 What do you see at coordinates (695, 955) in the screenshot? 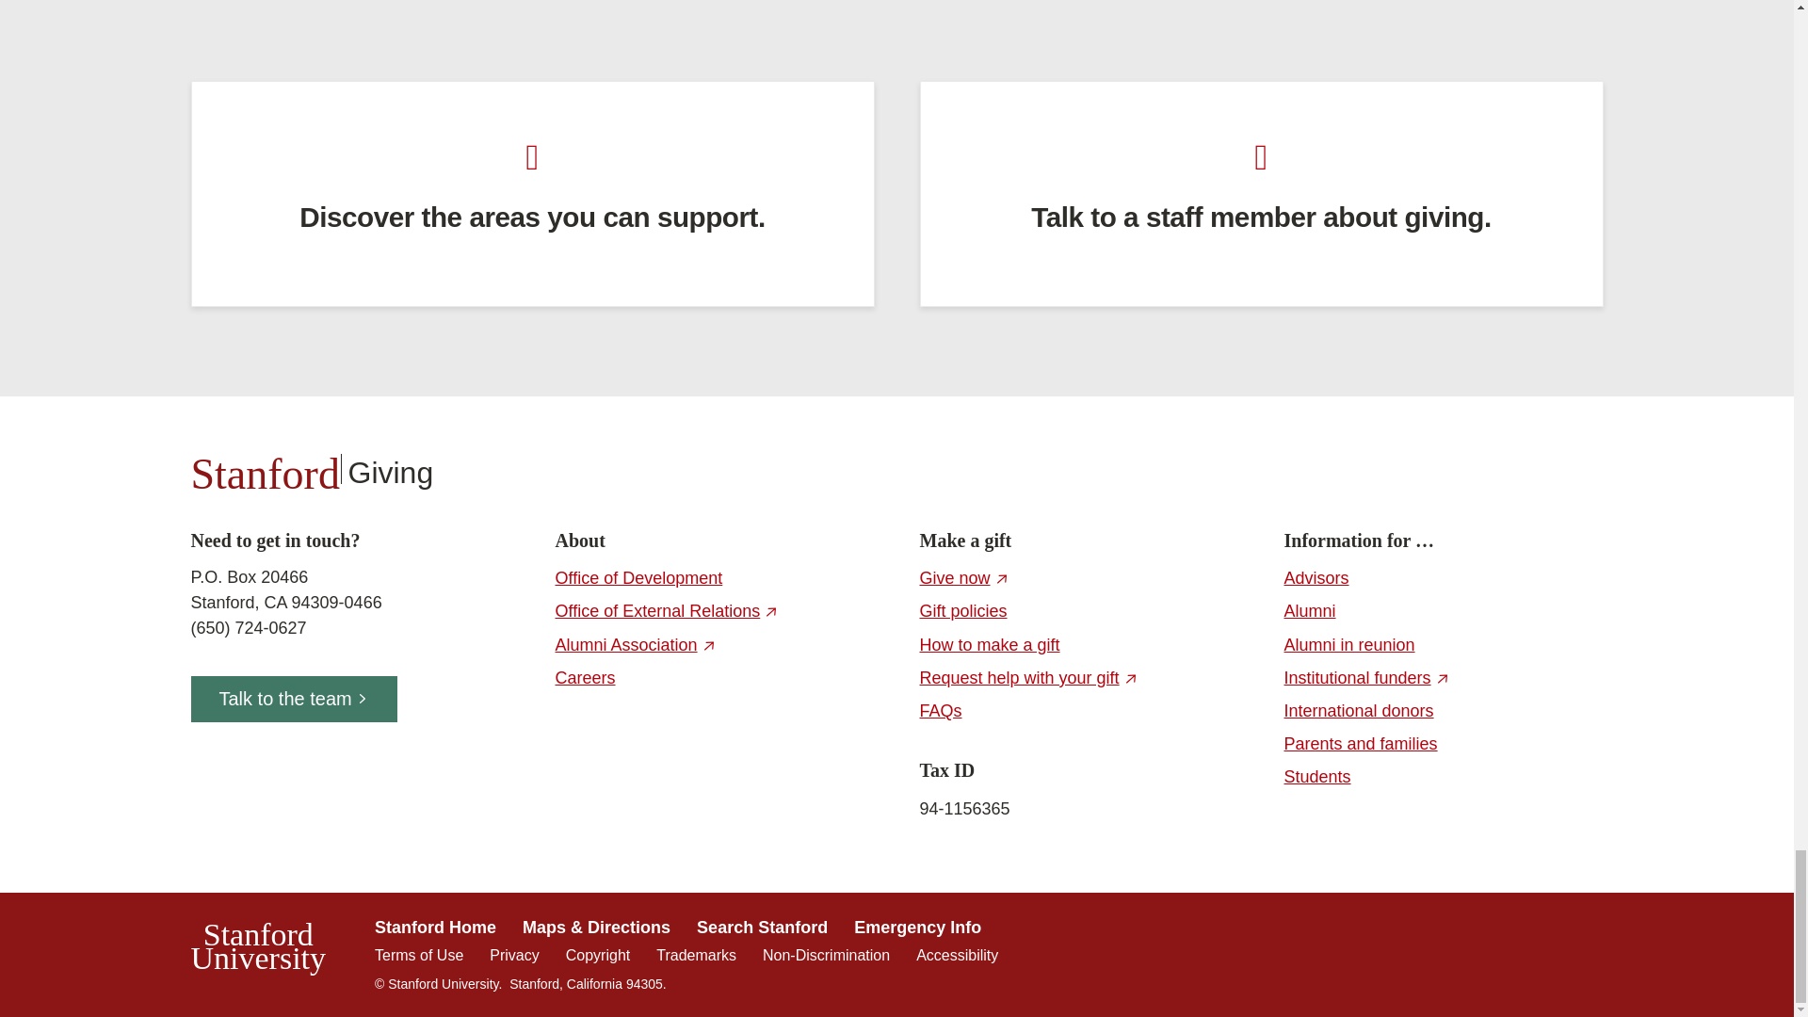
I see `Ownership and use of Stanford trademarks and images` at bounding box center [695, 955].